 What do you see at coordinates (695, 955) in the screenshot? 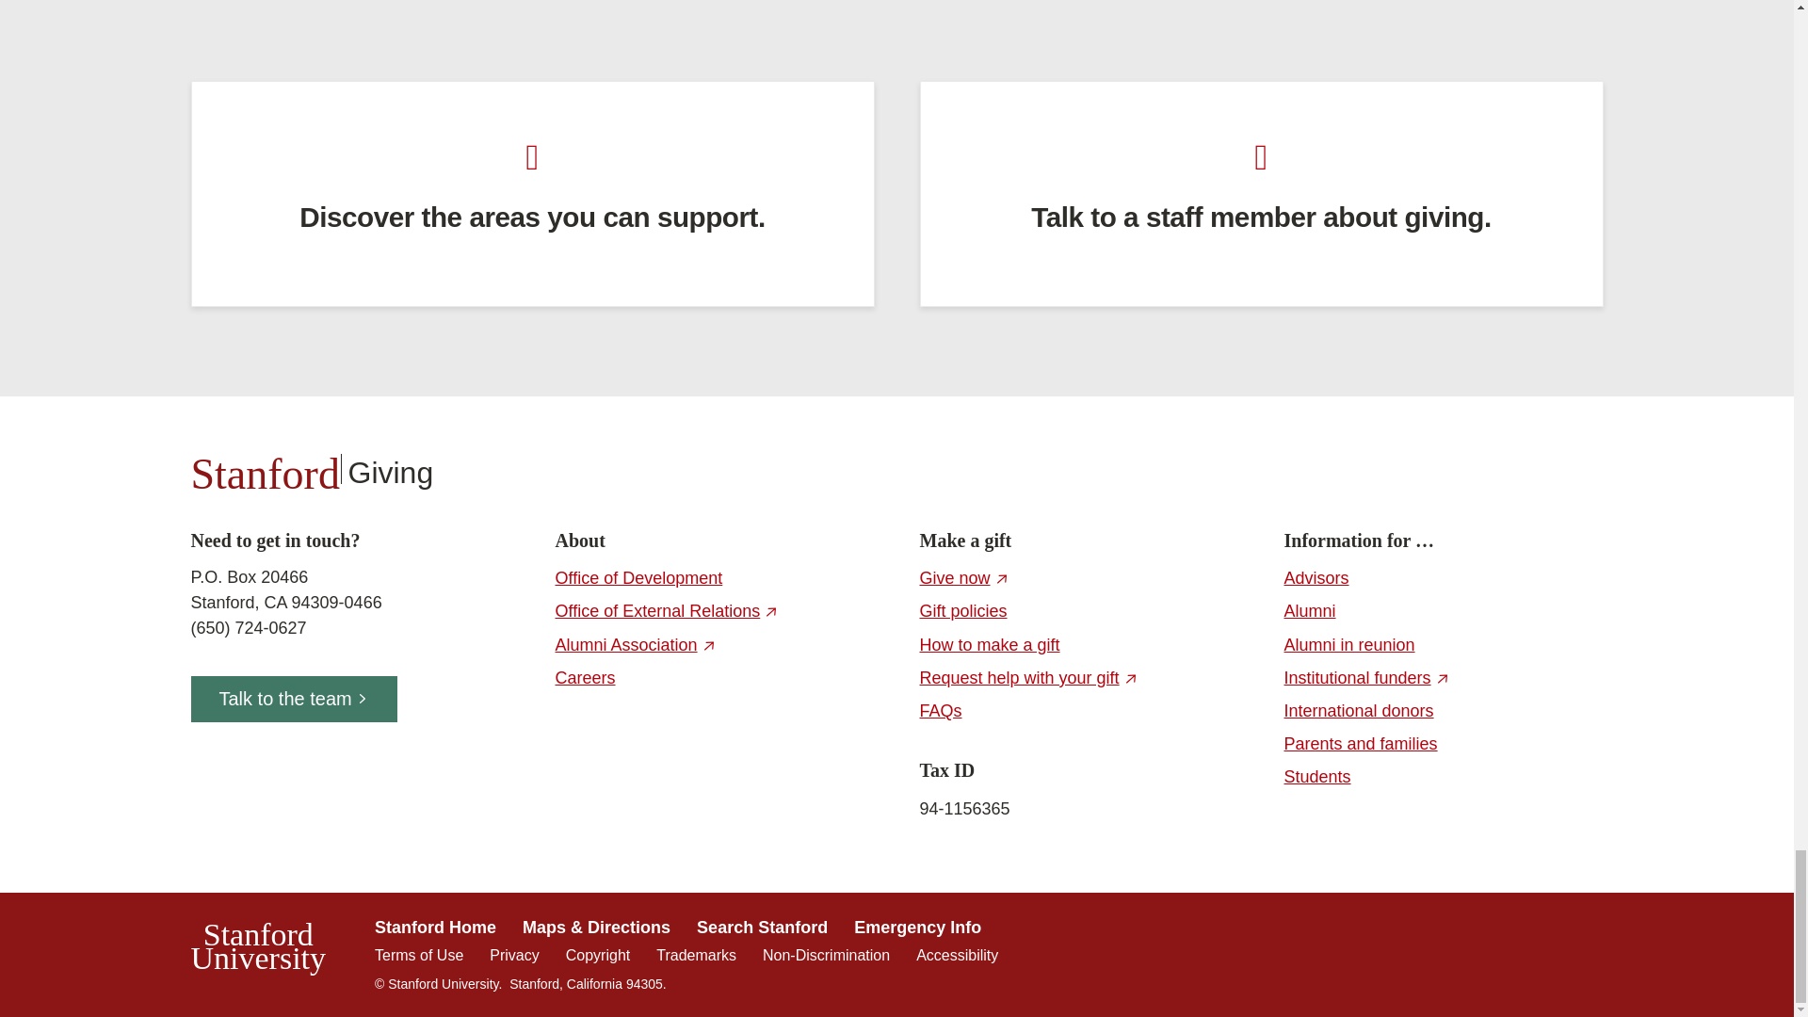
I see `Ownership and use of Stanford trademarks and images` at bounding box center [695, 955].